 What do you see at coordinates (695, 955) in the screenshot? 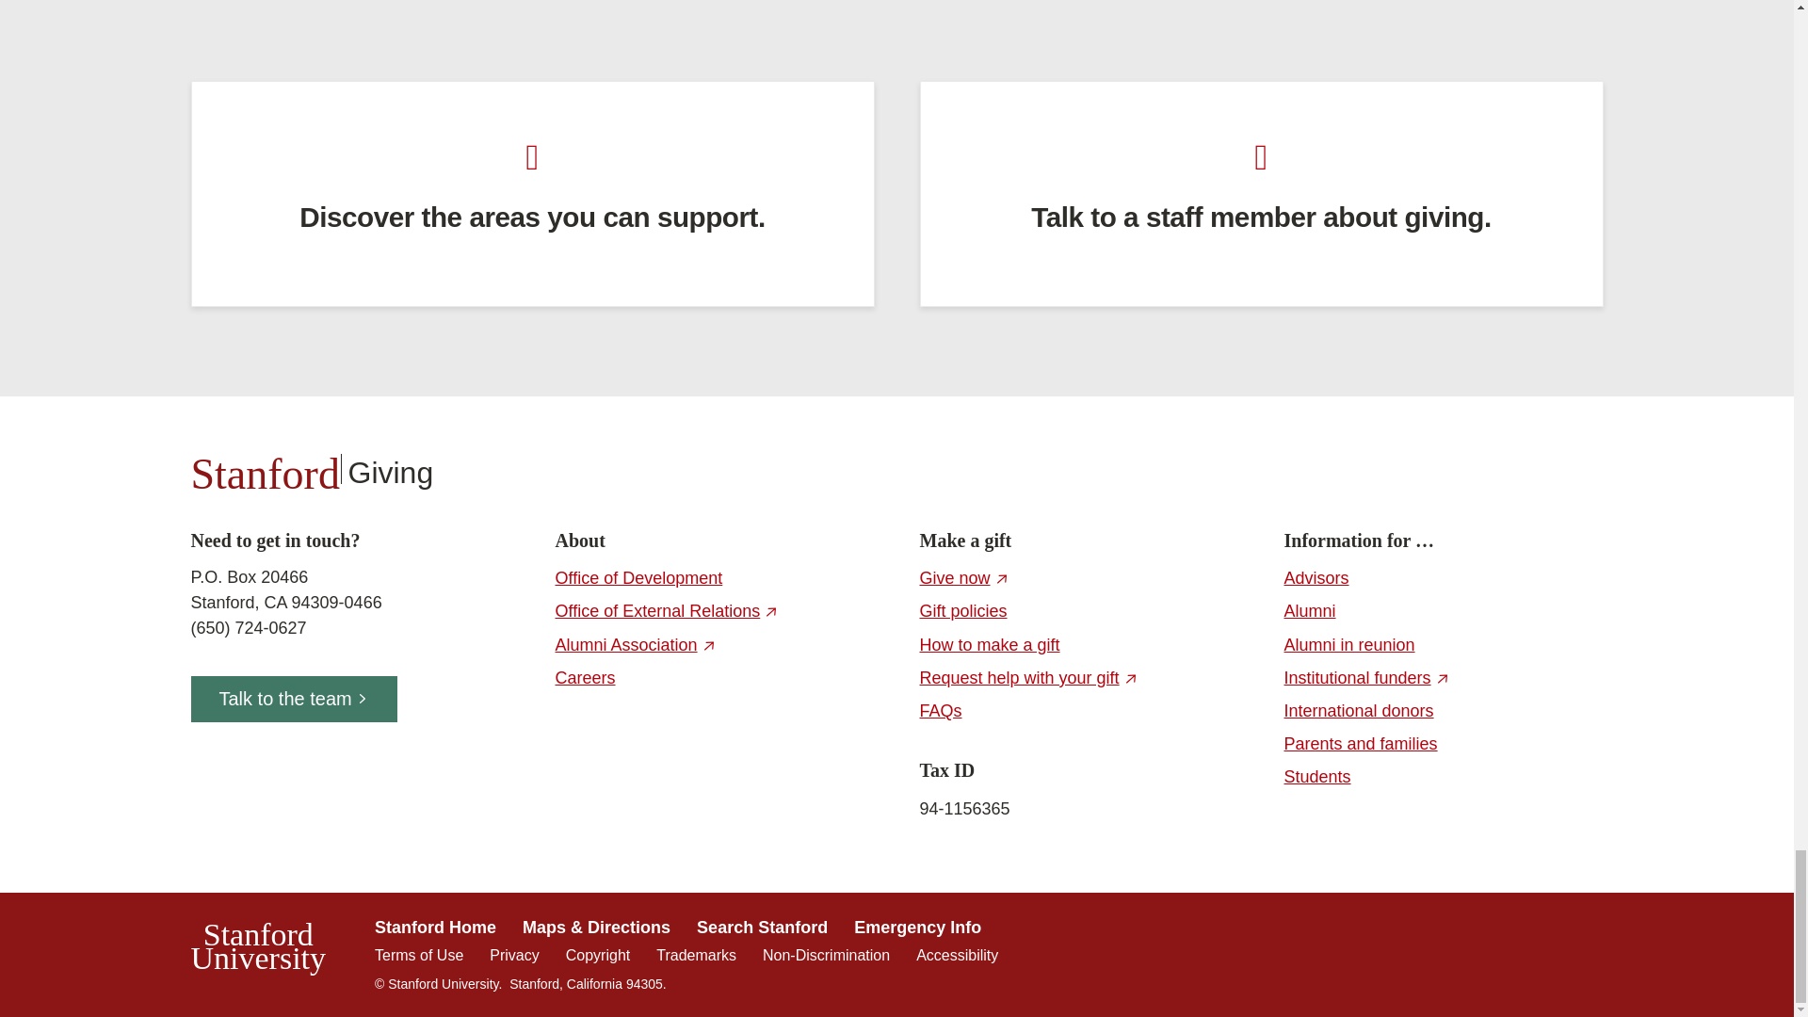
I see `Ownership and use of Stanford trademarks and images` at bounding box center [695, 955].